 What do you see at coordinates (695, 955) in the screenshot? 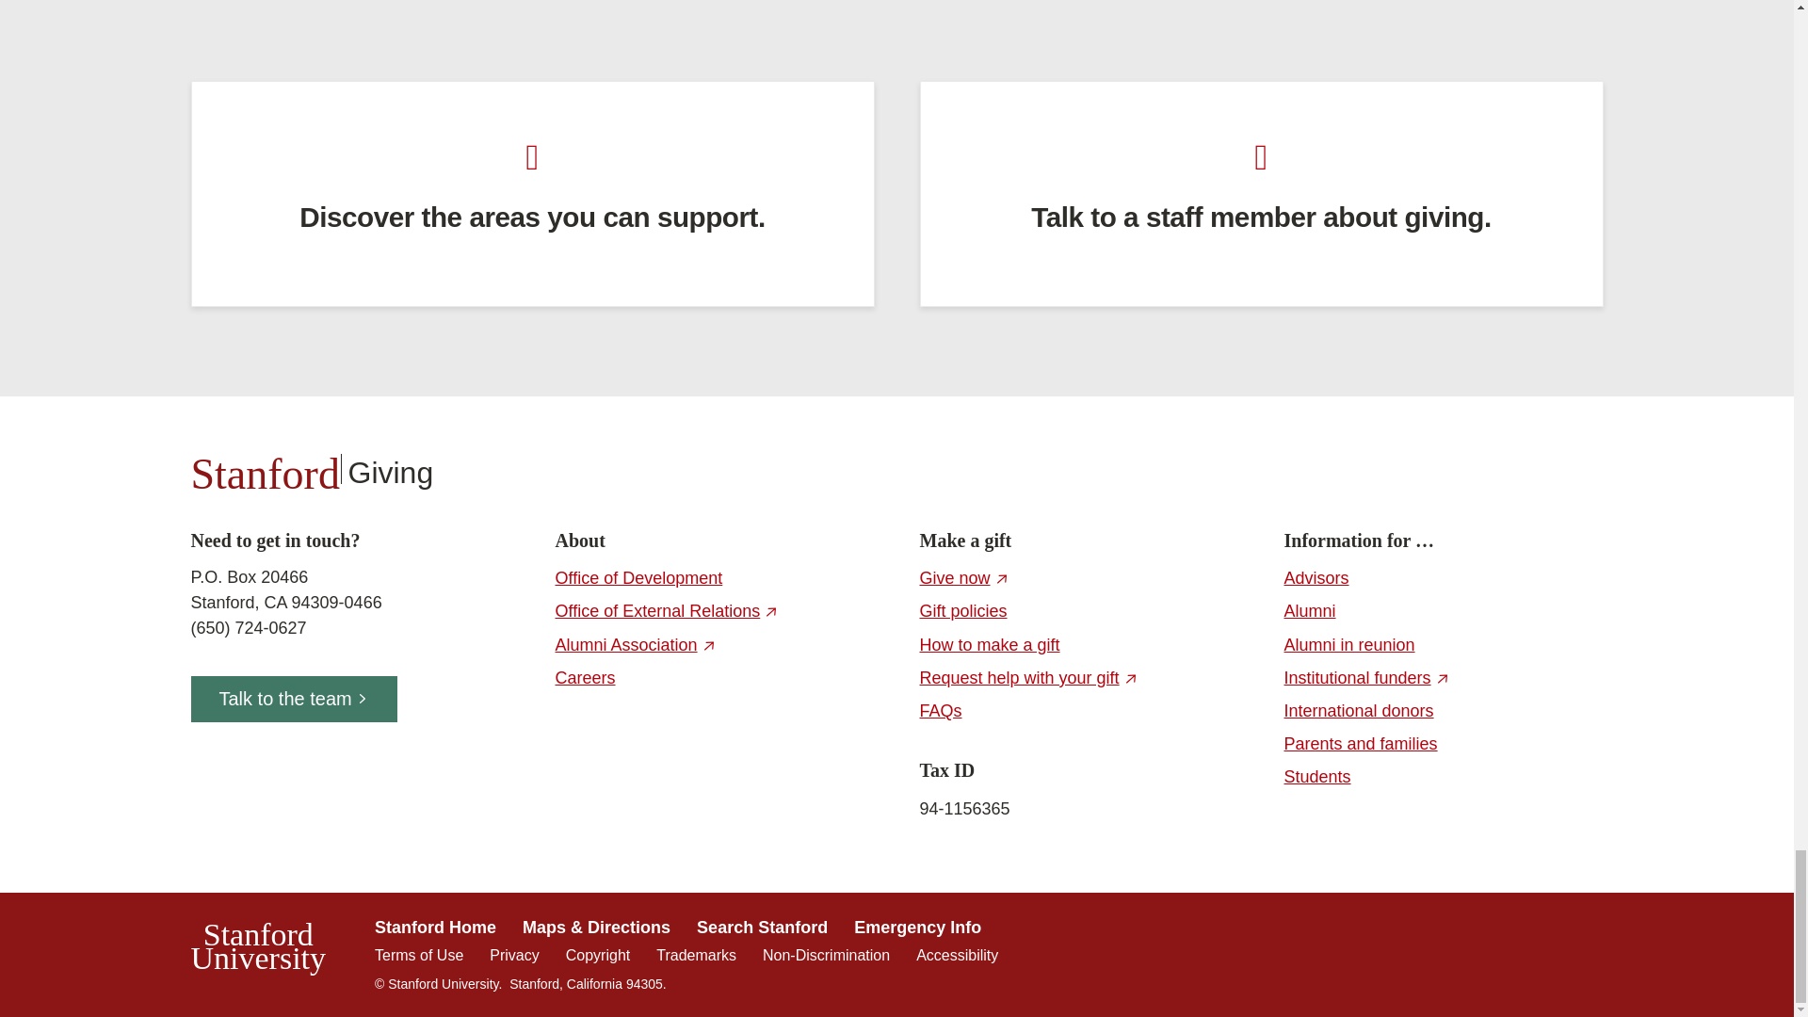
I see `Ownership and use of Stanford trademarks and images` at bounding box center [695, 955].